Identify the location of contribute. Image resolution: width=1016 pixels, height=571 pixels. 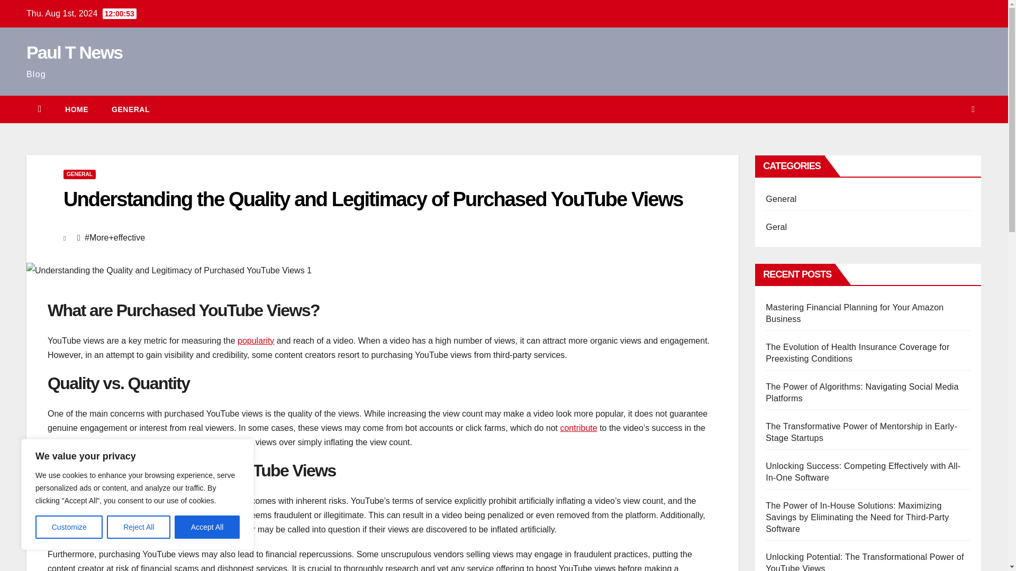
(578, 428).